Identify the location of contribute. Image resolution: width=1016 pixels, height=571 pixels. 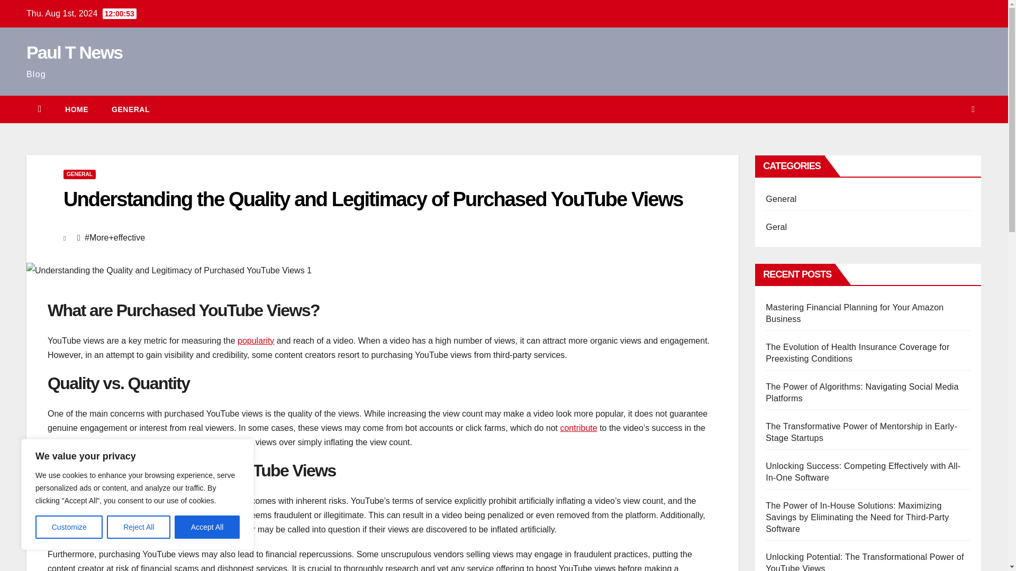
(578, 428).